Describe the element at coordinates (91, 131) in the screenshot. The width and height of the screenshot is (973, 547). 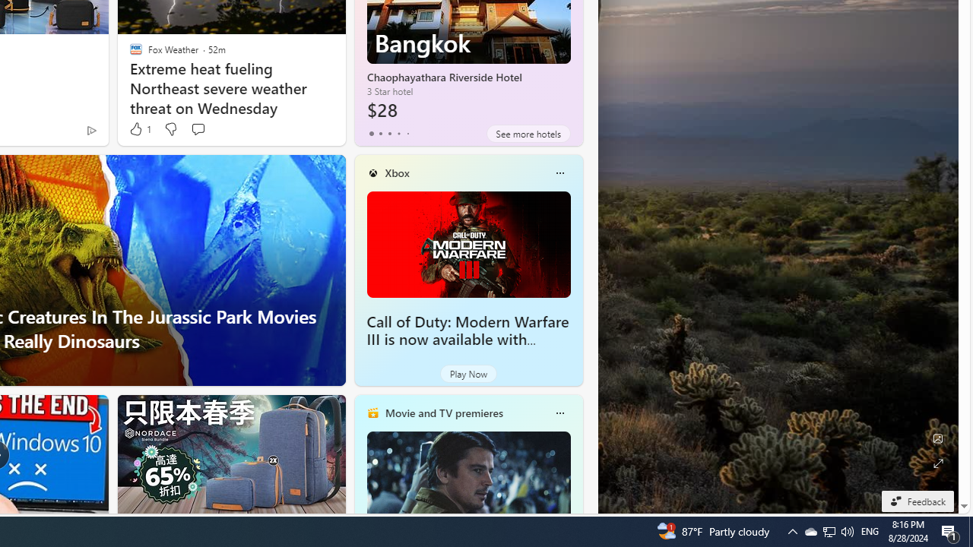
I see `Ad Choice` at that location.